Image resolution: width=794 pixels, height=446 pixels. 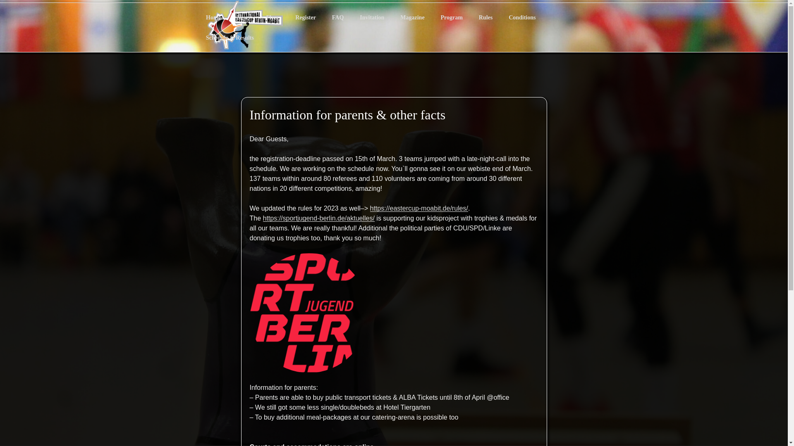 I want to click on News, so click(x=243, y=17).